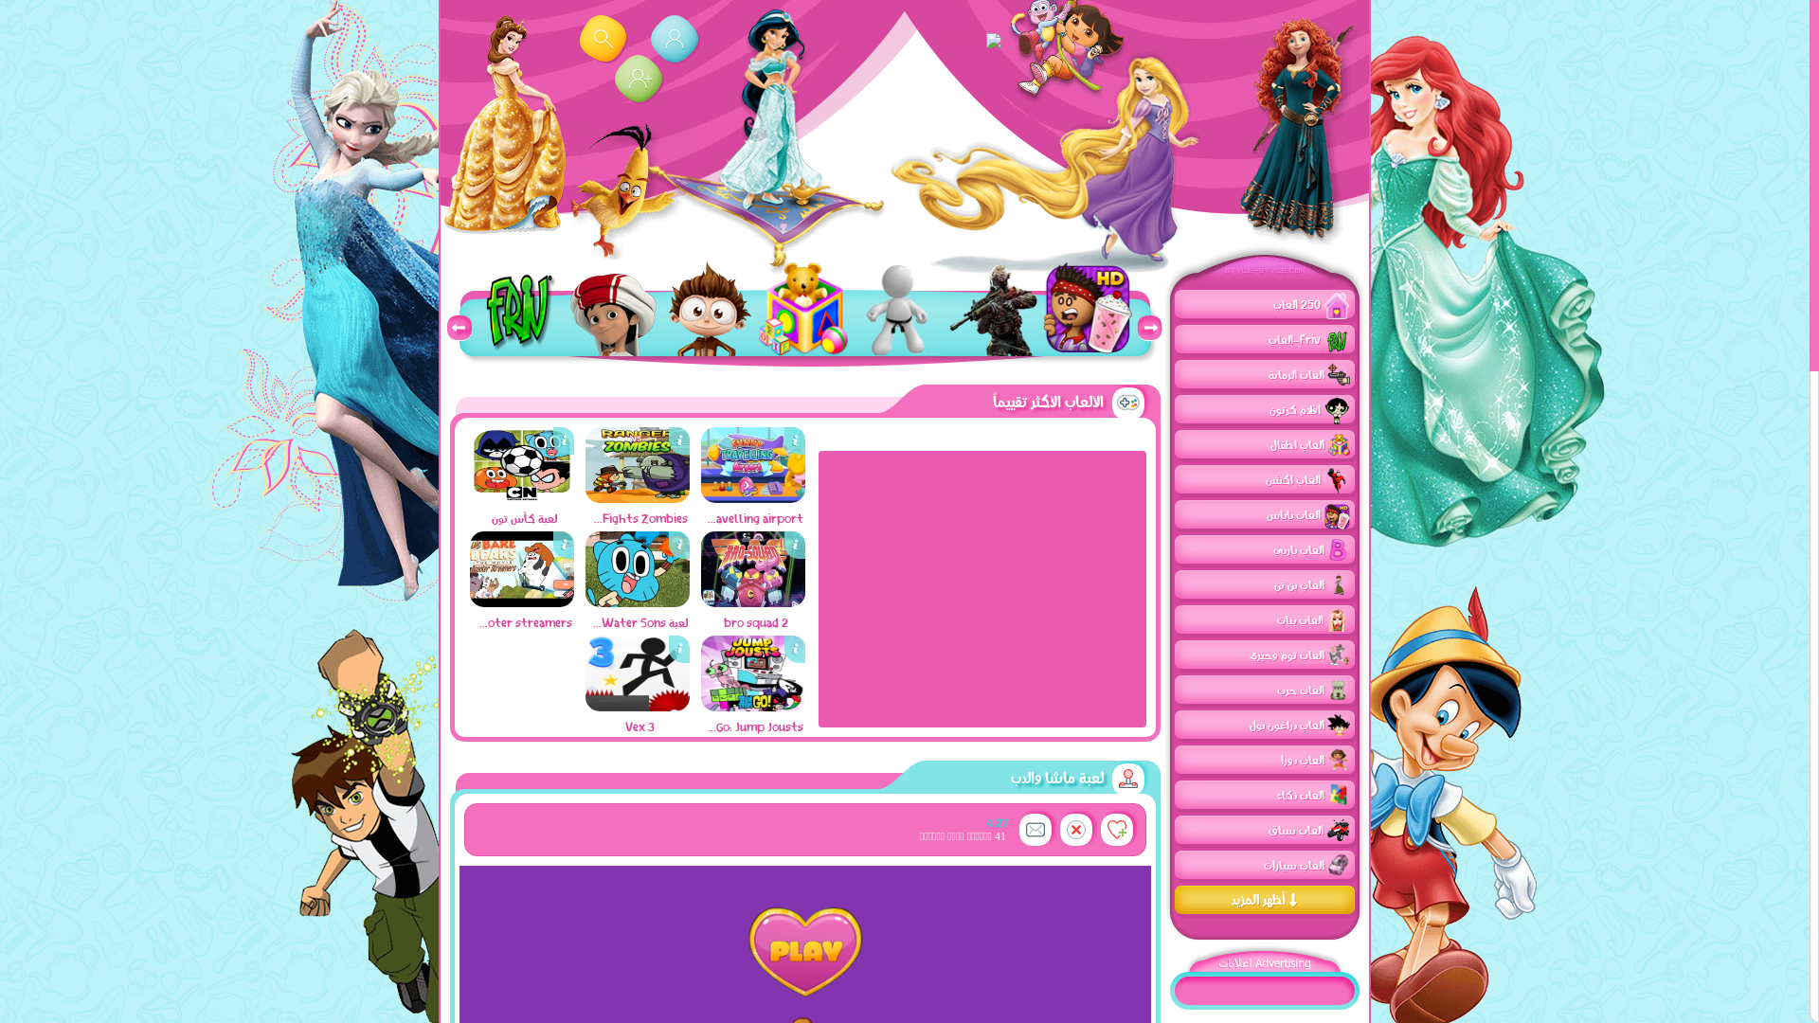 This screenshot has width=1819, height=1023. What do you see at coordinates (753, 602) in the screenshot?
I see `bro squad 2` at bounding box center [753, 602].